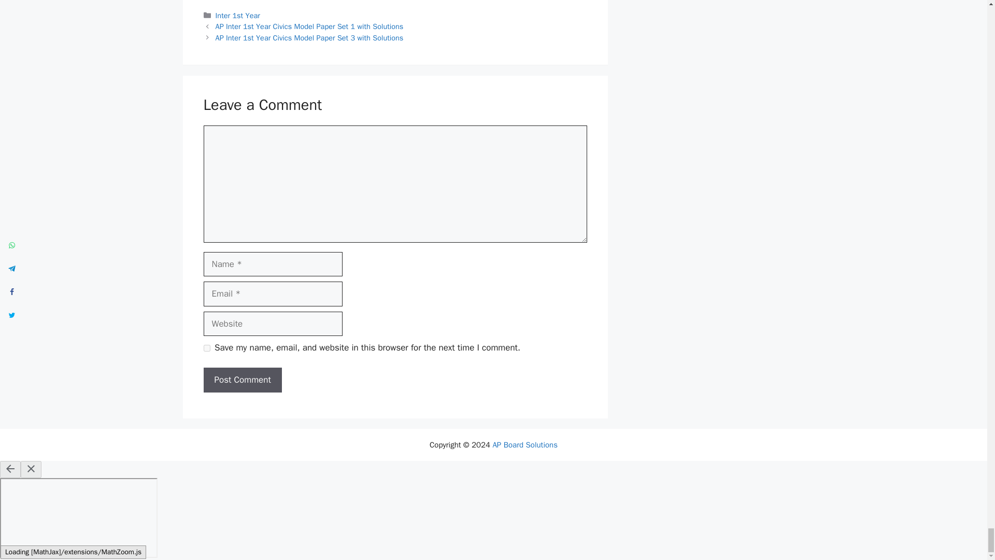  I want to click on Next, so click(310, 37).